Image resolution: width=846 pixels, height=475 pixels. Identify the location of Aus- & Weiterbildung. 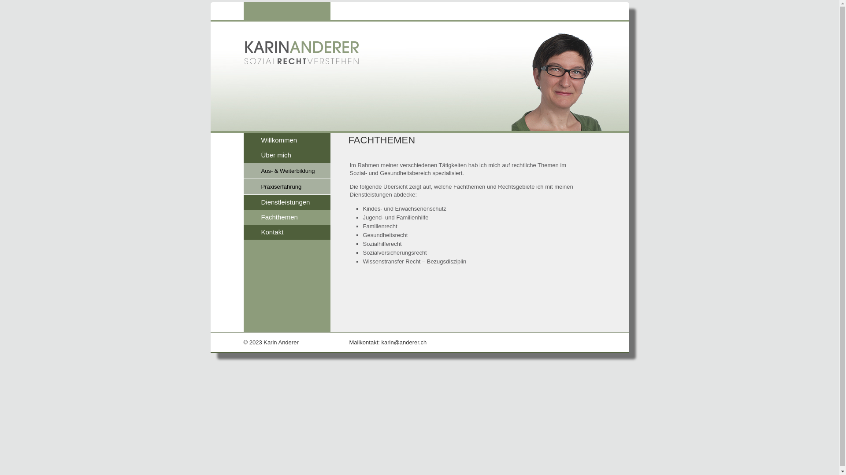
(288, 171).